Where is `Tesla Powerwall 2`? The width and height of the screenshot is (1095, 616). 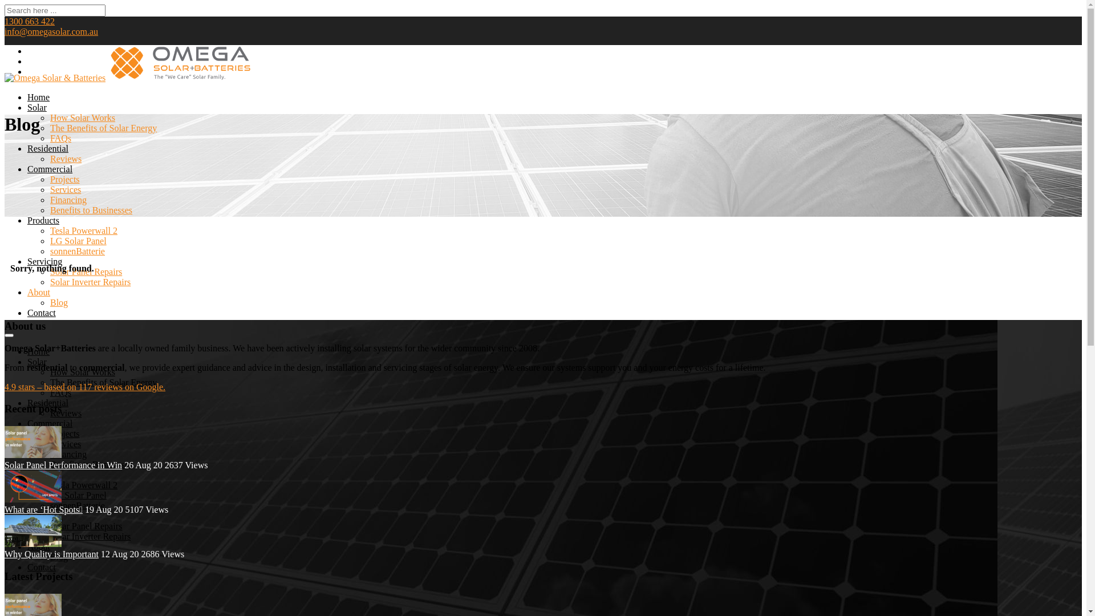
Tesla Powerwall 2 is located at coordinates (84, 485).